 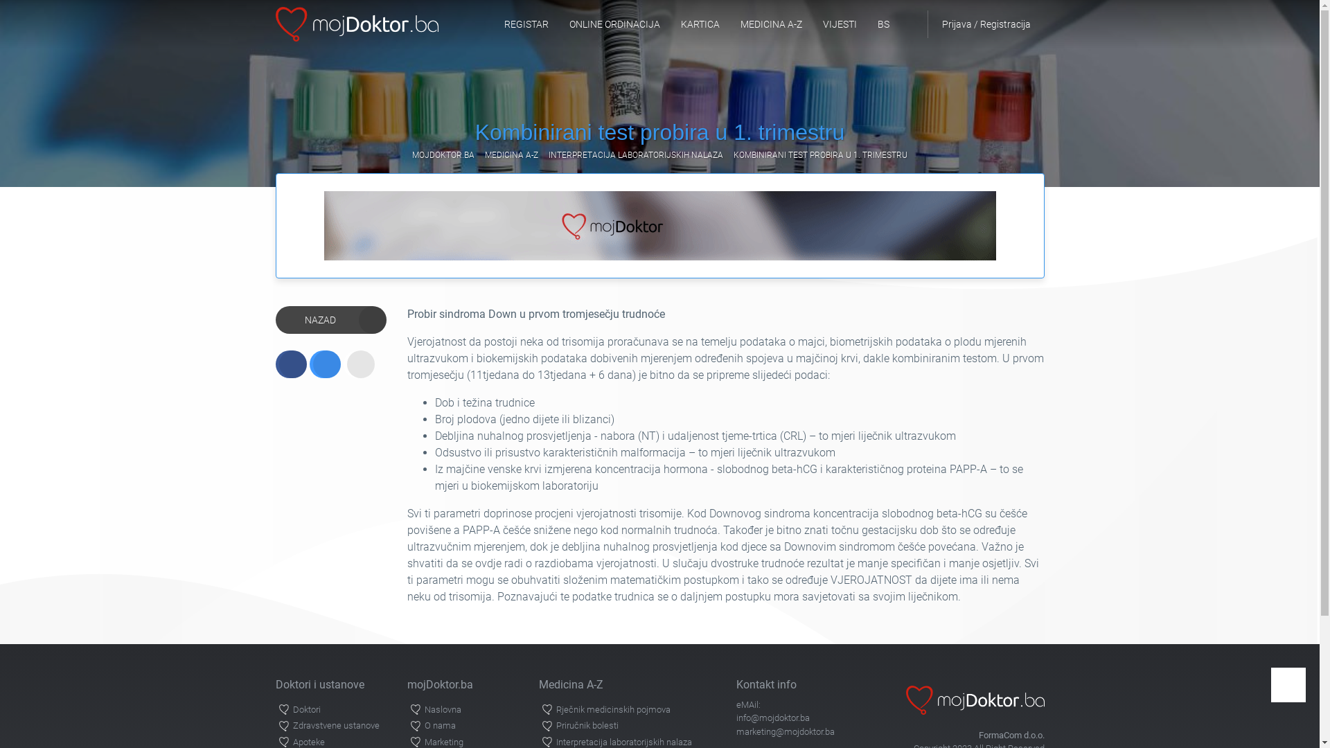 What do you see at coordinates (464, 726) in the screenshot?
I see `O nama` at bounding box center [464, 726].